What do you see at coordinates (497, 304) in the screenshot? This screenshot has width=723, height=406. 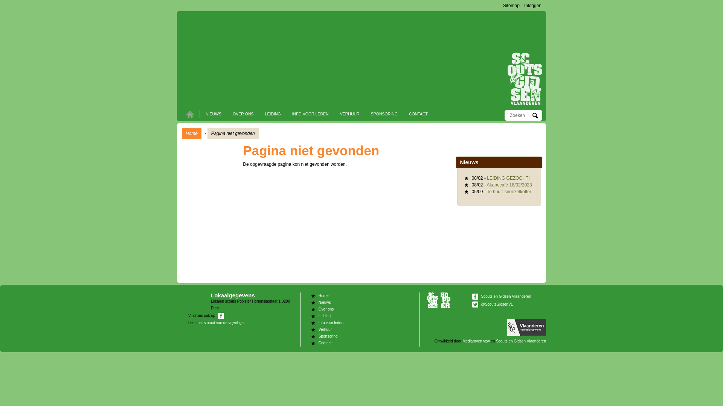 I see `@ScoutsGidsenVL` at bounding box center [497, 304].